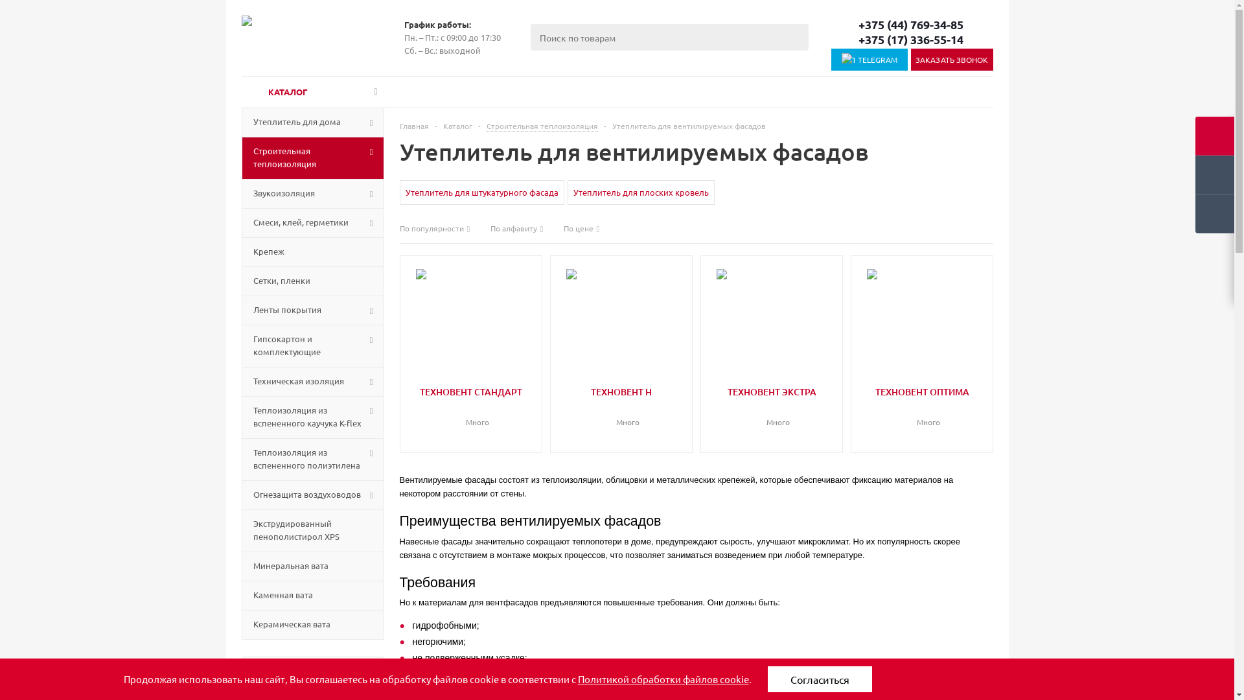 This screenshot has height=700, width=1244. What do you see at coordinates (452, 407) in the screenshot?
I see `1` at bounding box center [452, 407].